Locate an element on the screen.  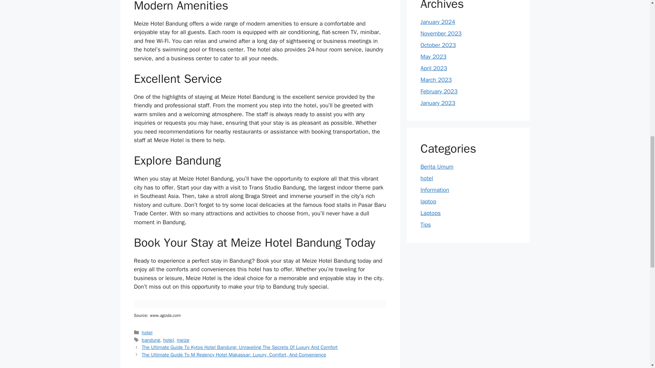
January 2023 is located at coordinates (438, 103).